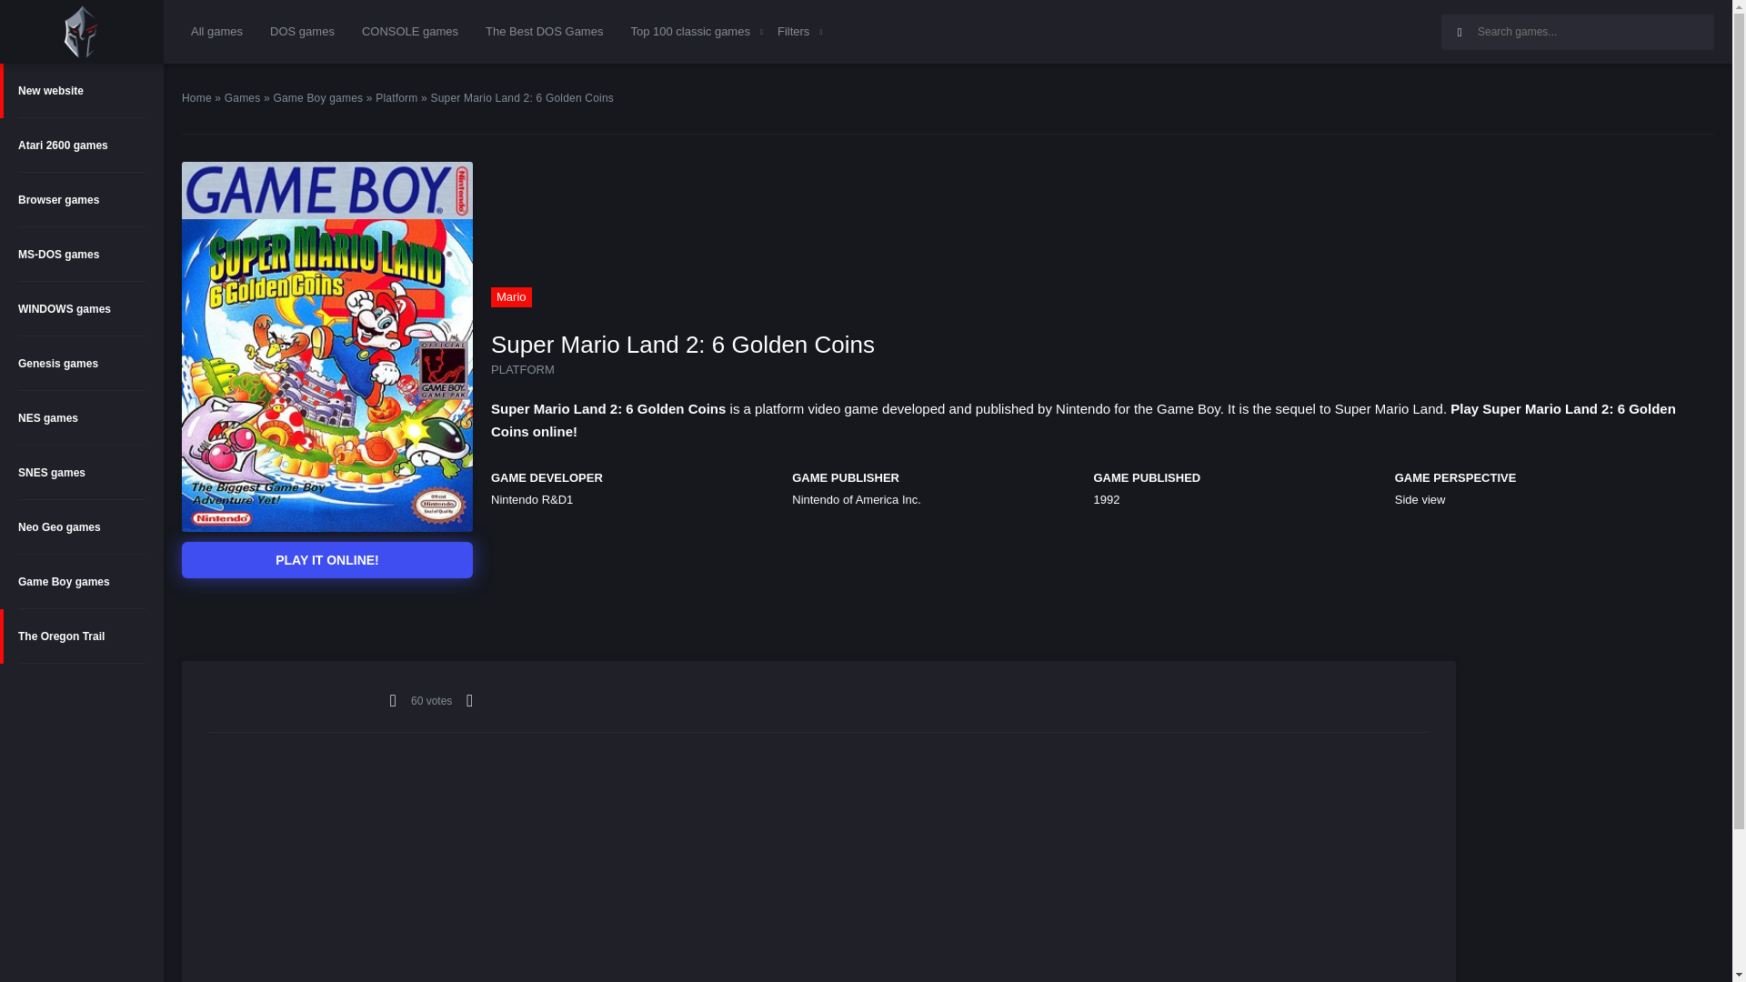 Image resolution: width=1746 pixels, height=982 pixels. What do you see at coordinates (690, 31) in the screenshot?
I see `Top 100 classic games` at bounding box center [690, 31].